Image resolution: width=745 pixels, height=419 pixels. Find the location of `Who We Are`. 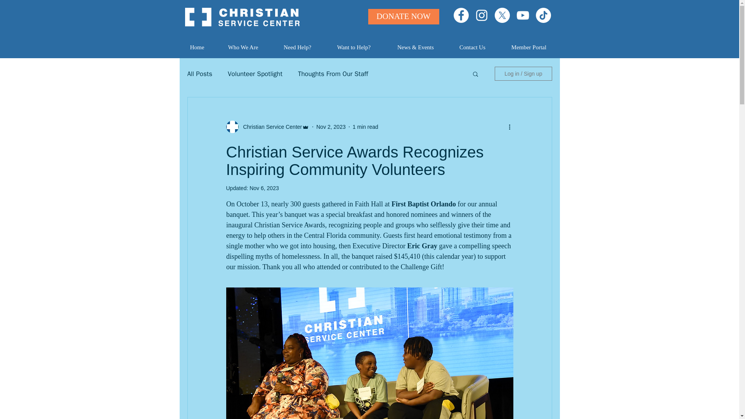

Who We Are is located at coordinates (243, 47).